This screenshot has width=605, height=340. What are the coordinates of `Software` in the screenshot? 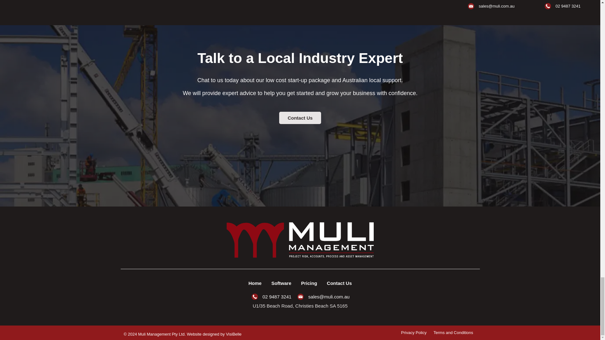 It's located at (281, 283).